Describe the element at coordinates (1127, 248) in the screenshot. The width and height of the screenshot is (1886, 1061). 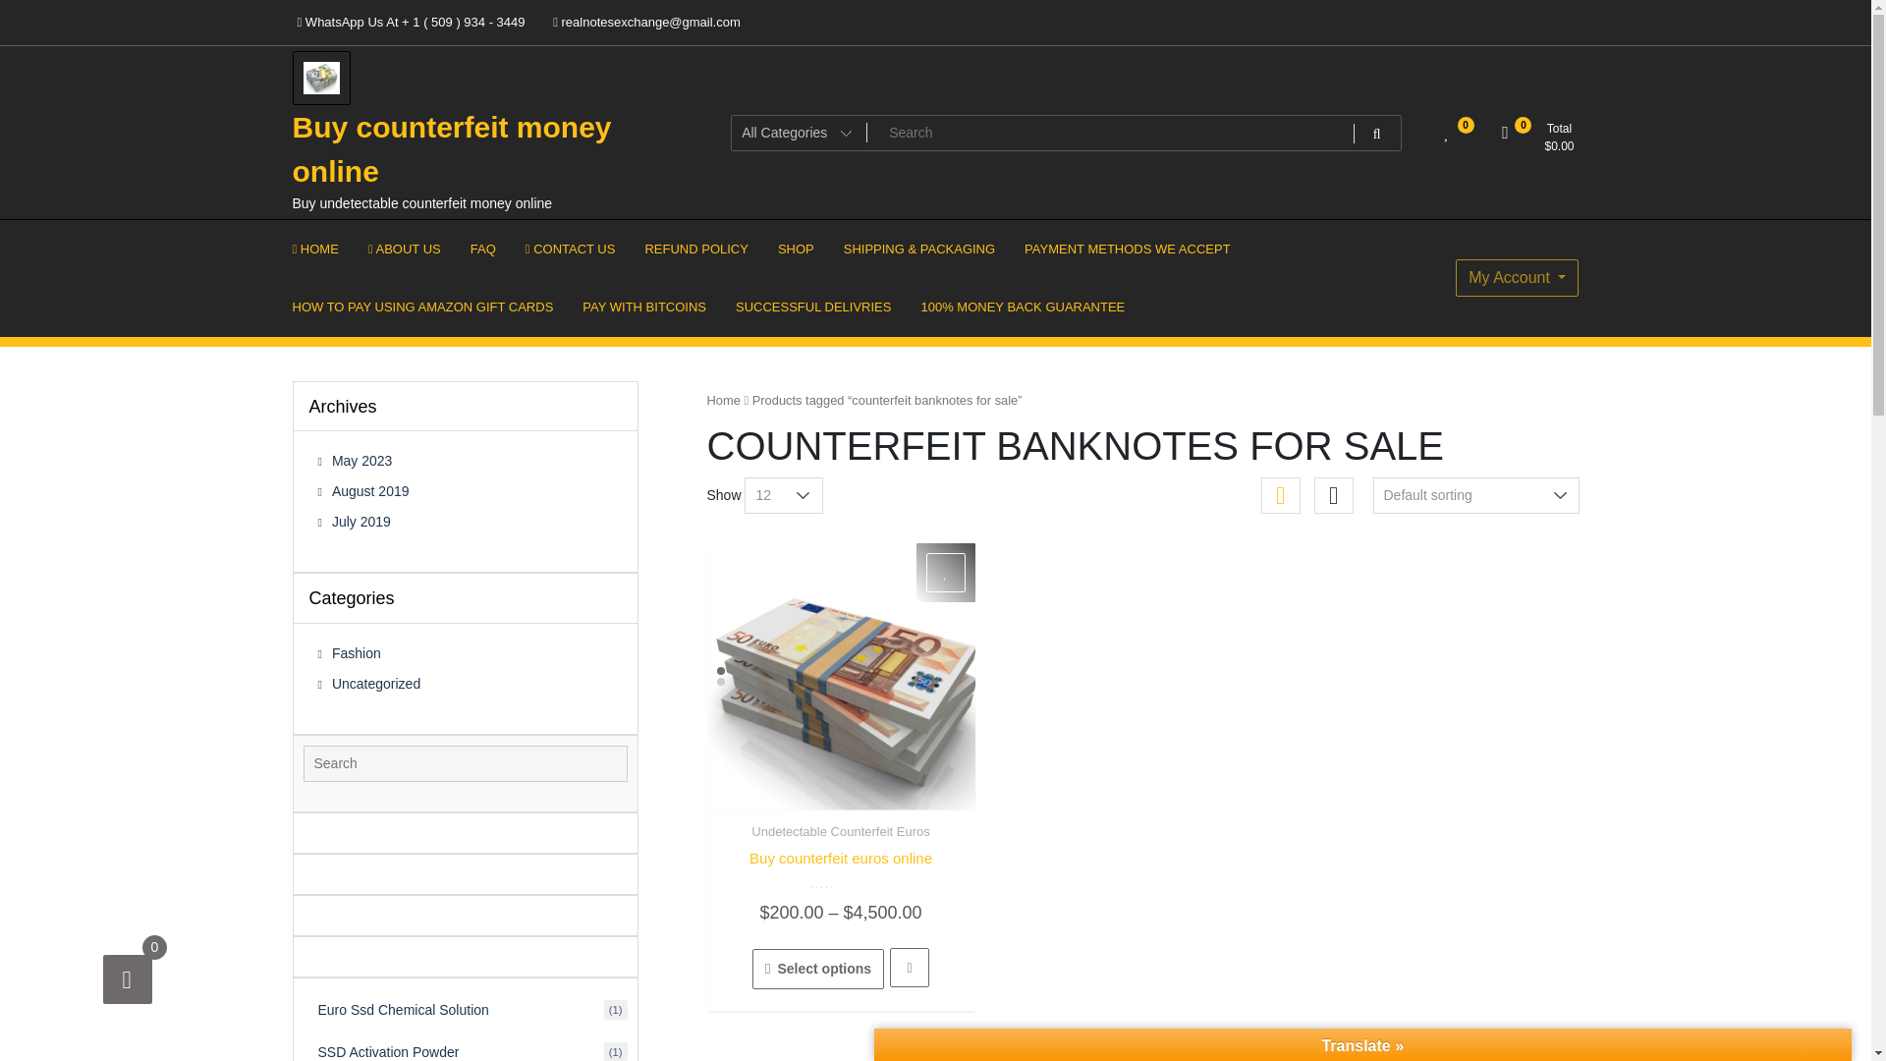
I see `PAYMENT METHODS WE ACCEPT` at that location.